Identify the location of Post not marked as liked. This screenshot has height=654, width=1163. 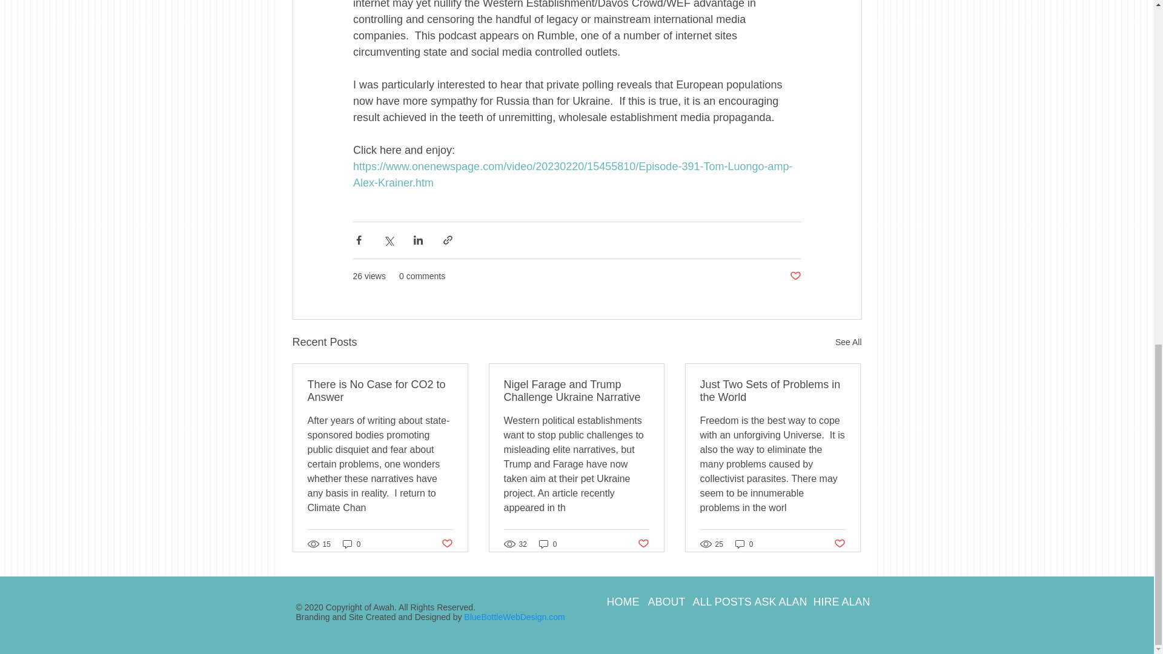
(446, 544).